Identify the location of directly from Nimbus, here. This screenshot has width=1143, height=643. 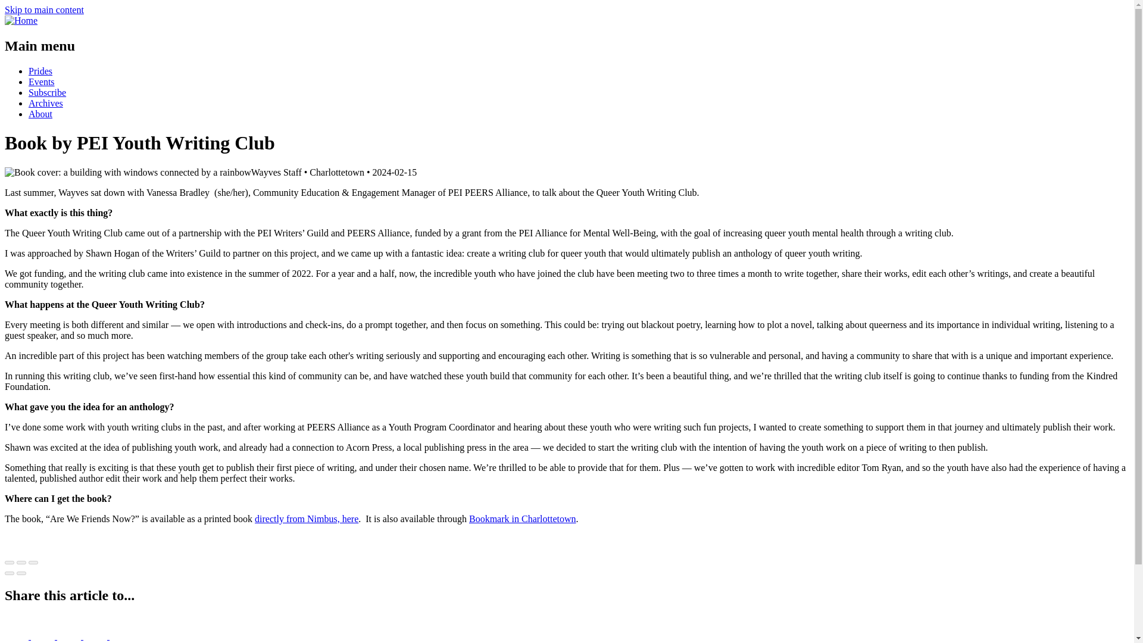
(307, 519).